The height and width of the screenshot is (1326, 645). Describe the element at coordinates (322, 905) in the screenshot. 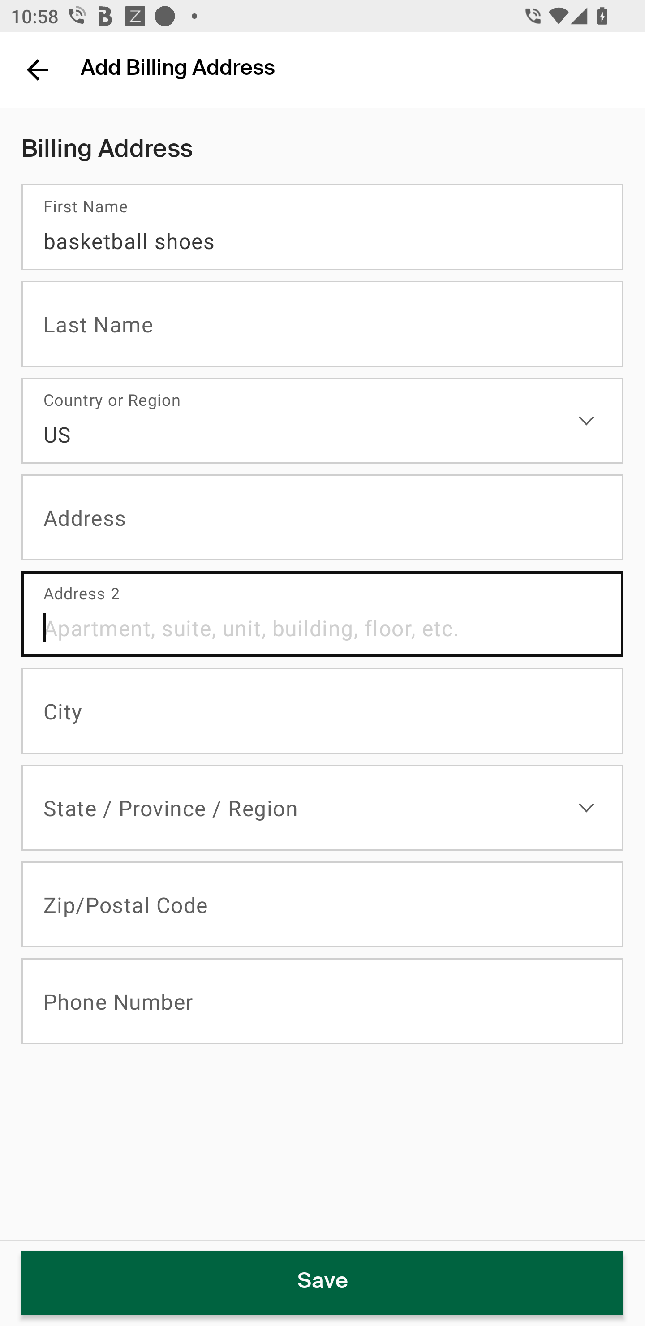

I see `Zip/Postal Code` at that location.